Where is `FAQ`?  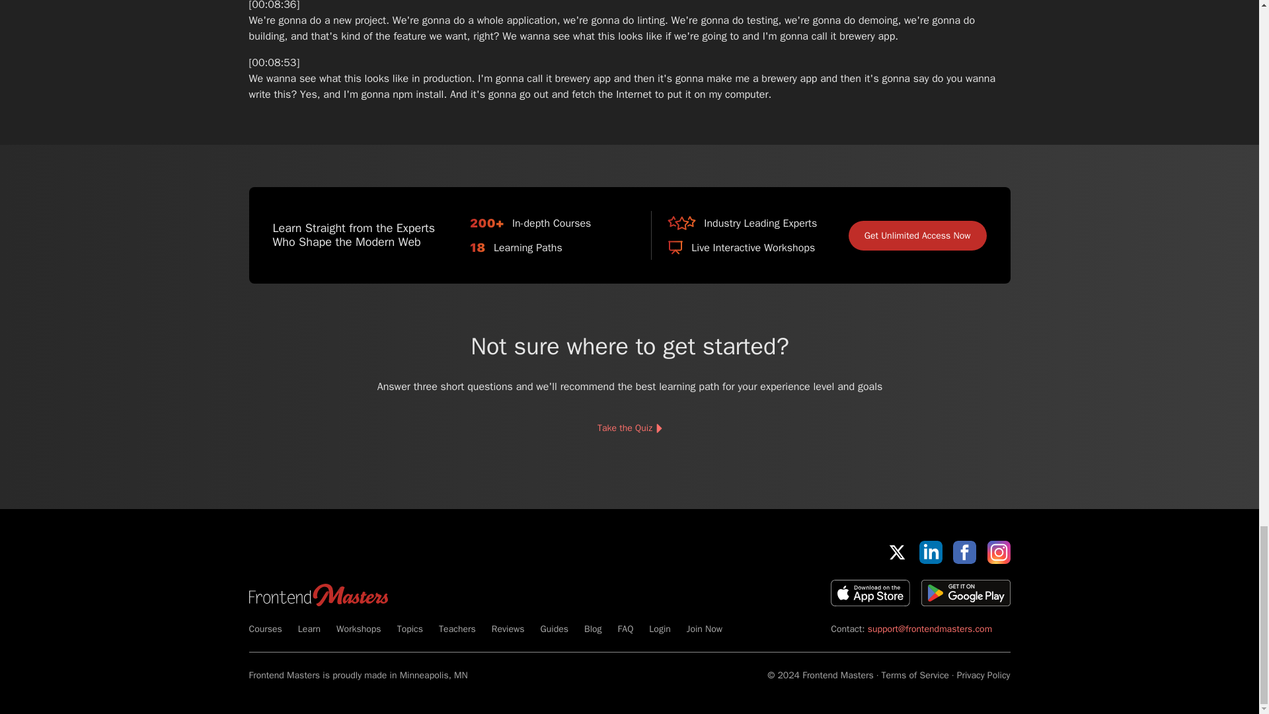 FAQ is located at coordinates (625, 629).